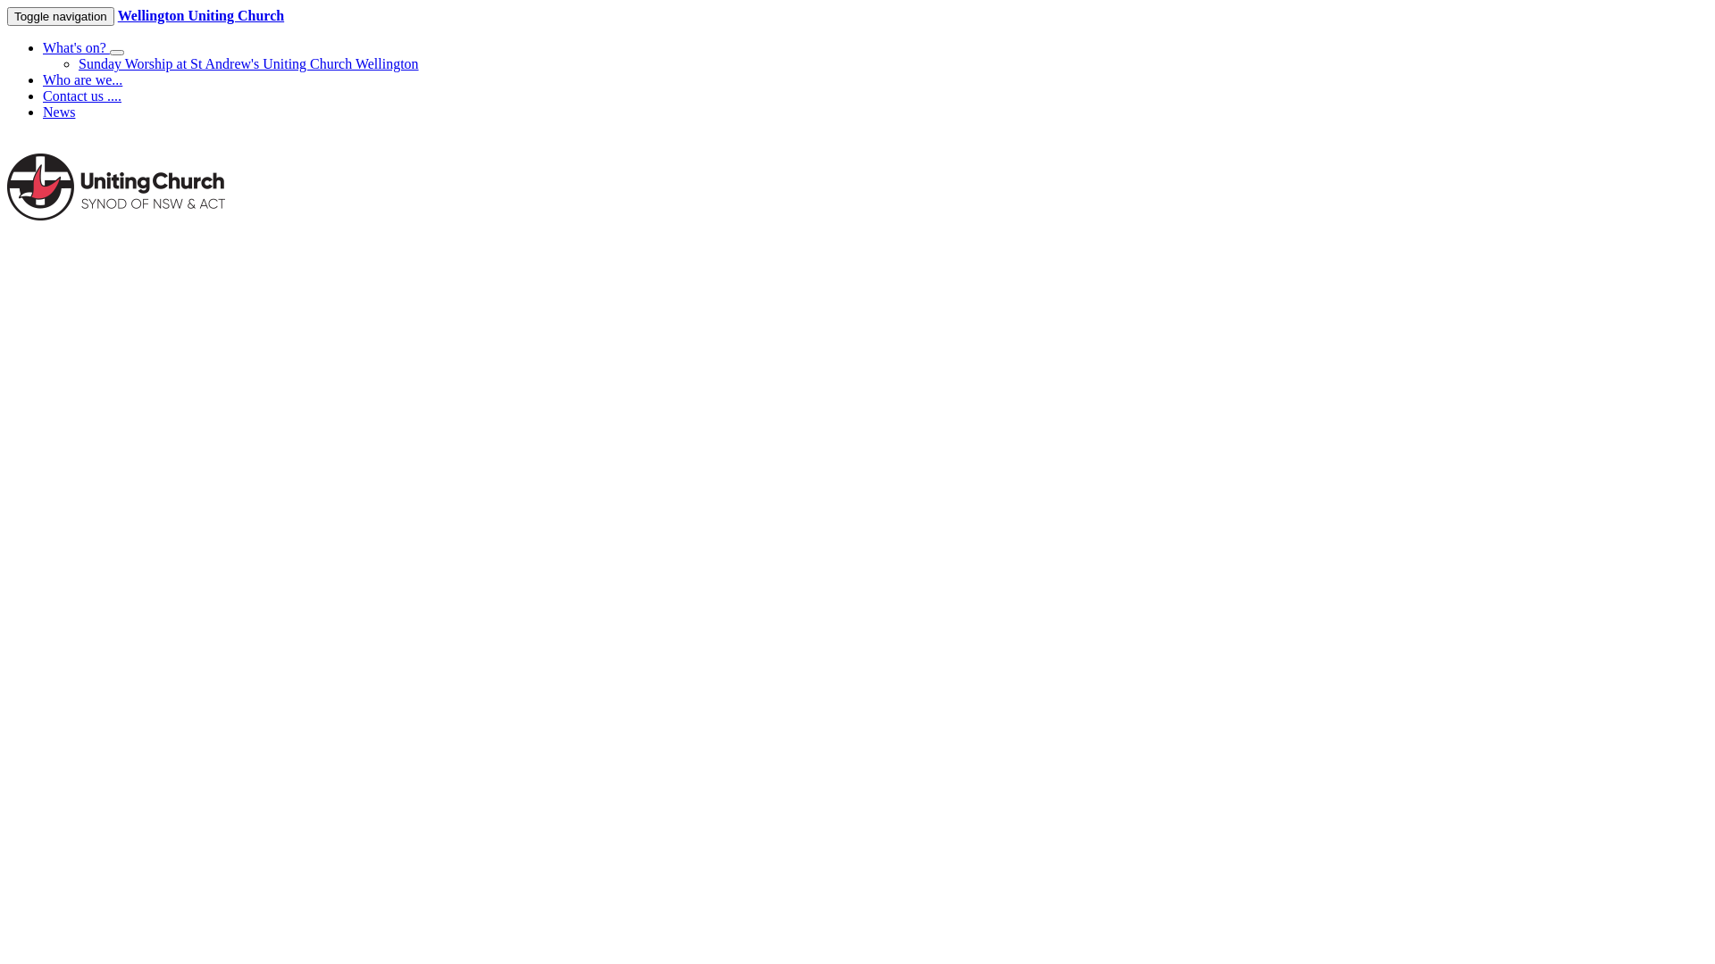  What do you see at coordinates (59, 112) in the screenshot?
I see `News` at bounding box center [59, 112].